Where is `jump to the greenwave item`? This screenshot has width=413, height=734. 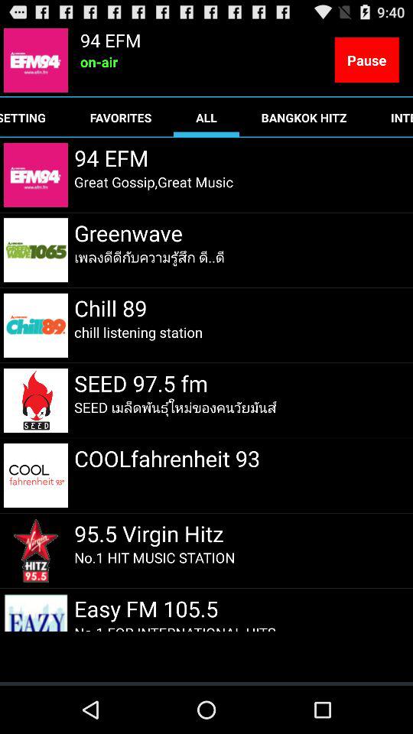 jump to the greenwave item is located at coordinates (128, 232).